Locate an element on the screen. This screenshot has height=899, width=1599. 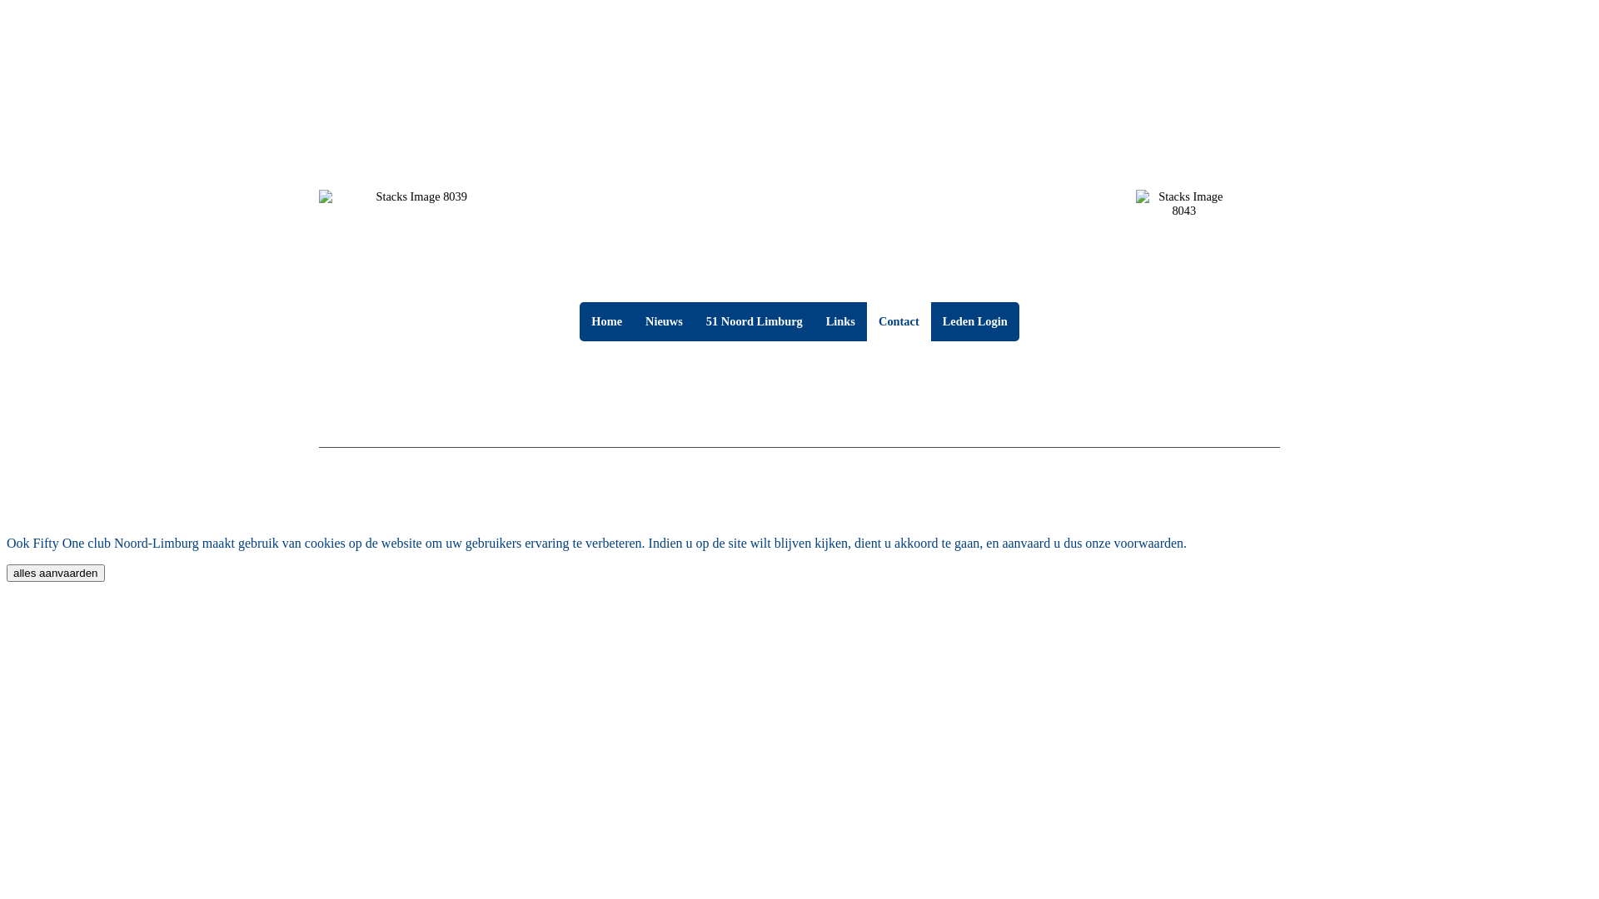
Leden Login is located at coordinates (975, 321).